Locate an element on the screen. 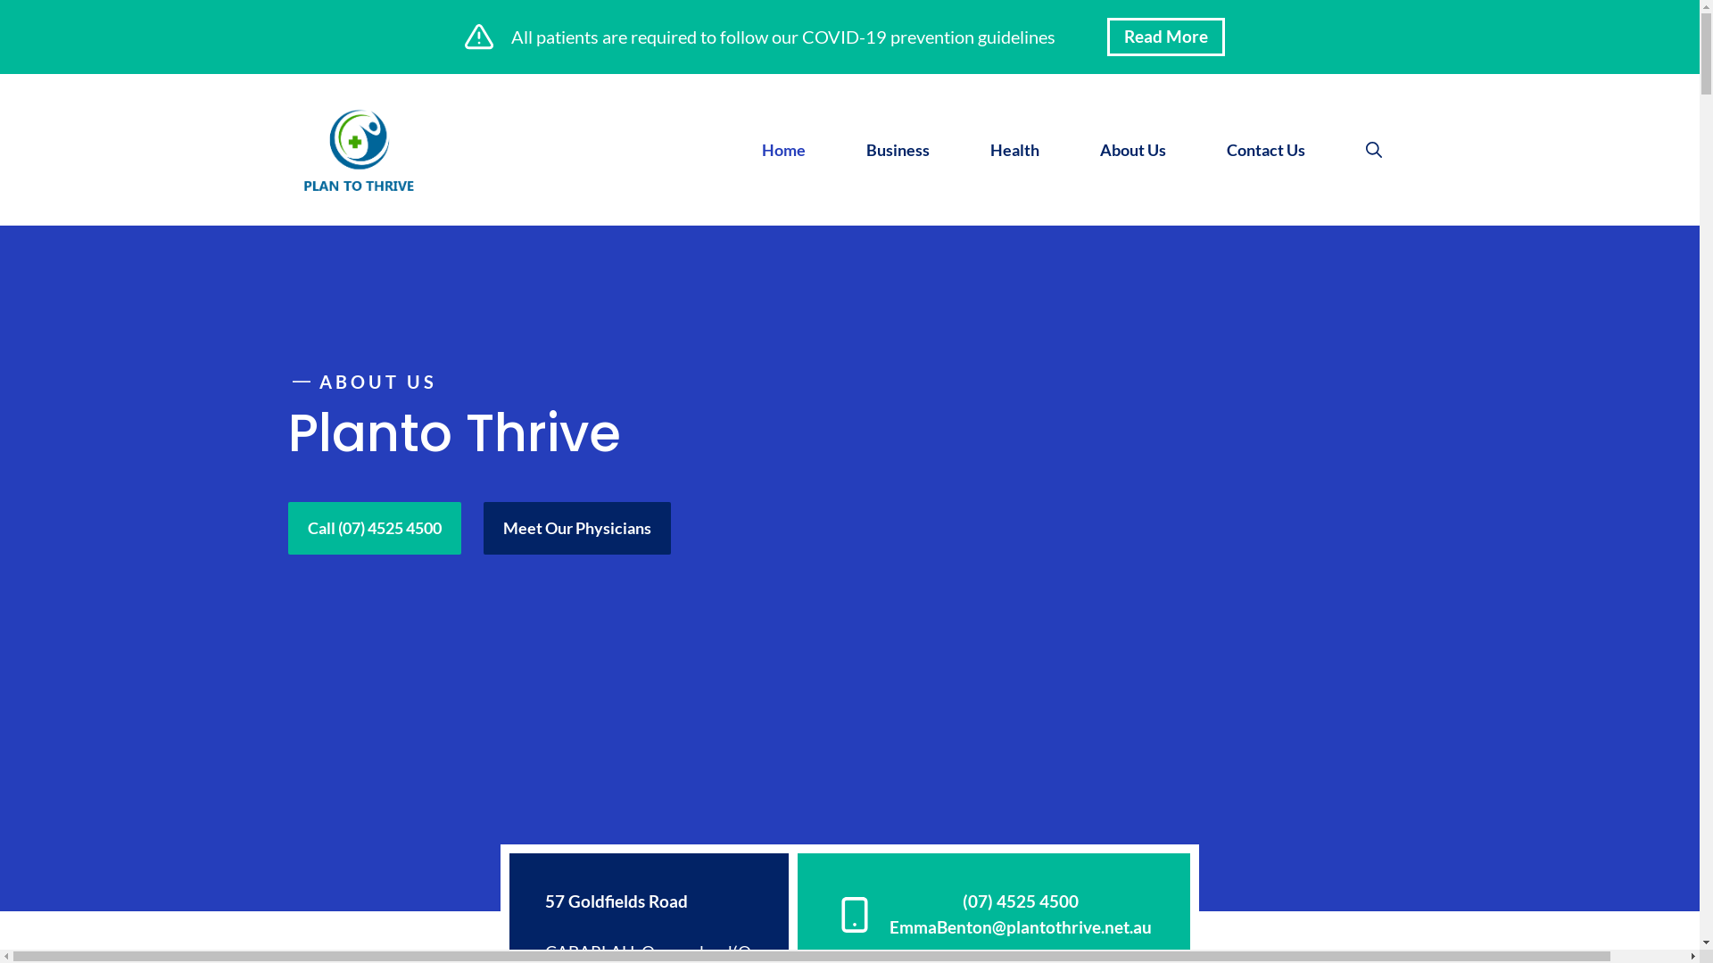 This screenshot has width=1713, height=963. Plan to Thrive is located at coordinates (359, 146).